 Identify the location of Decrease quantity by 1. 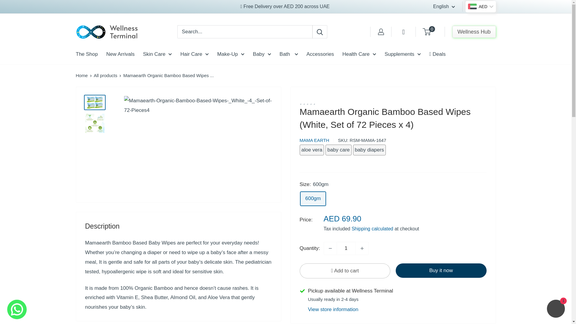
(330, 248).